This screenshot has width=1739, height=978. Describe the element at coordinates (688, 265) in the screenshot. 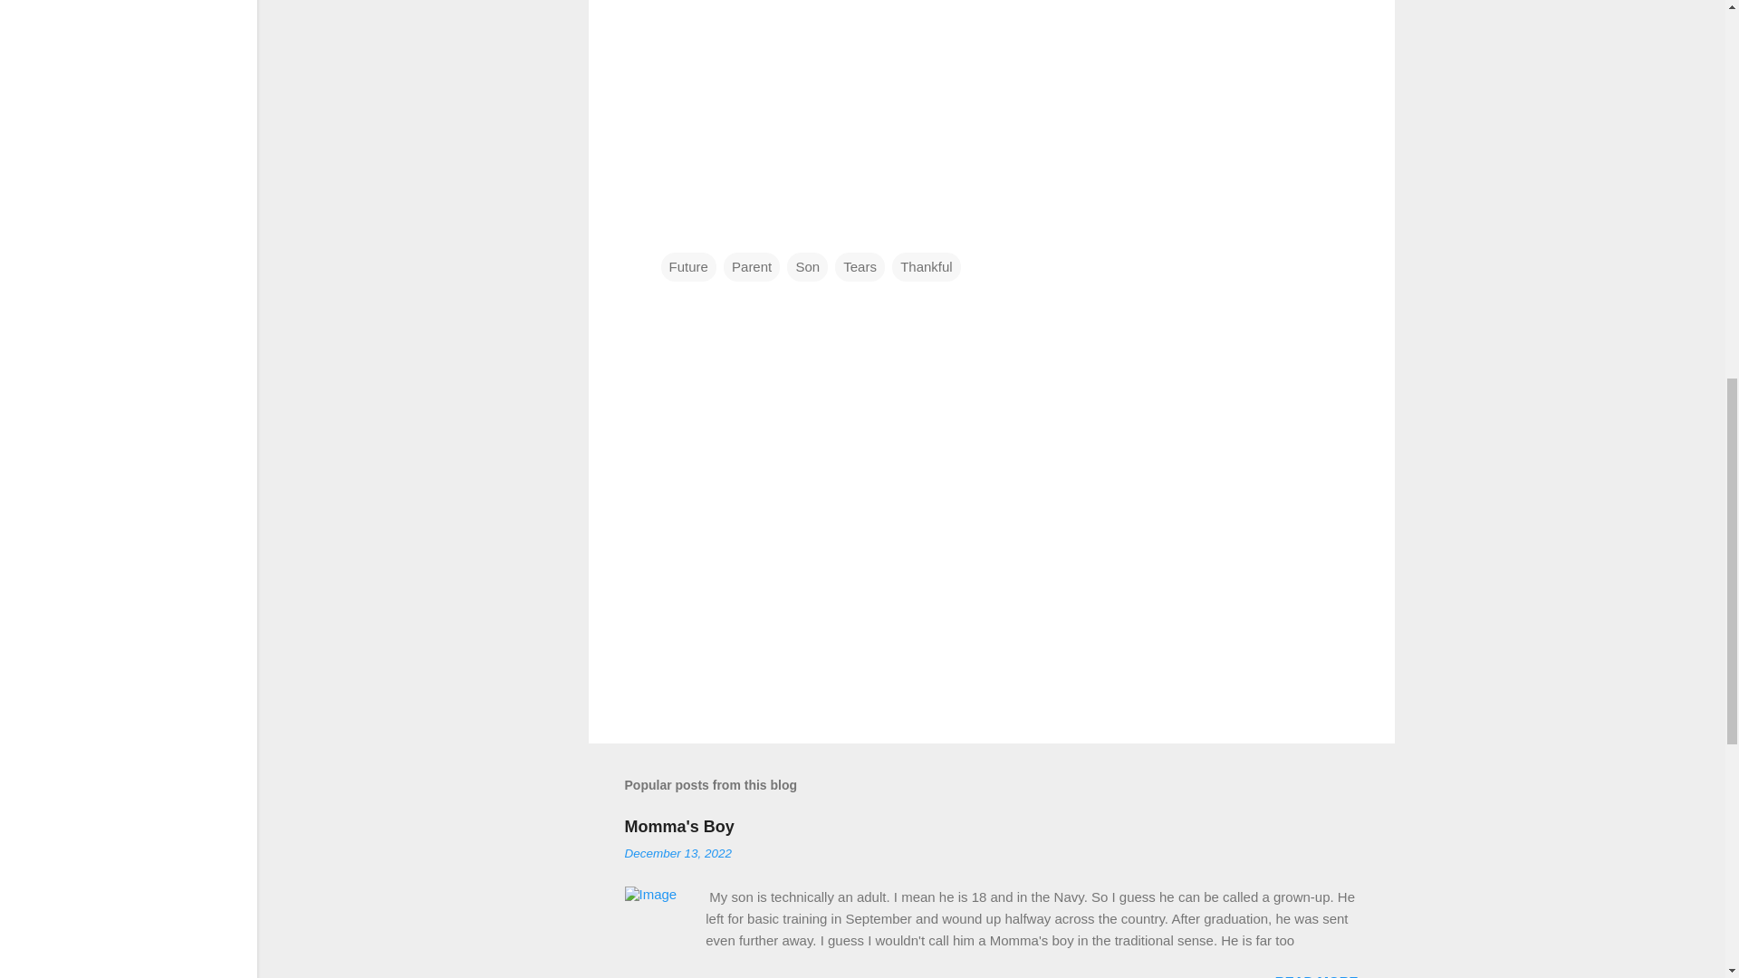

I see `Future` at that location.